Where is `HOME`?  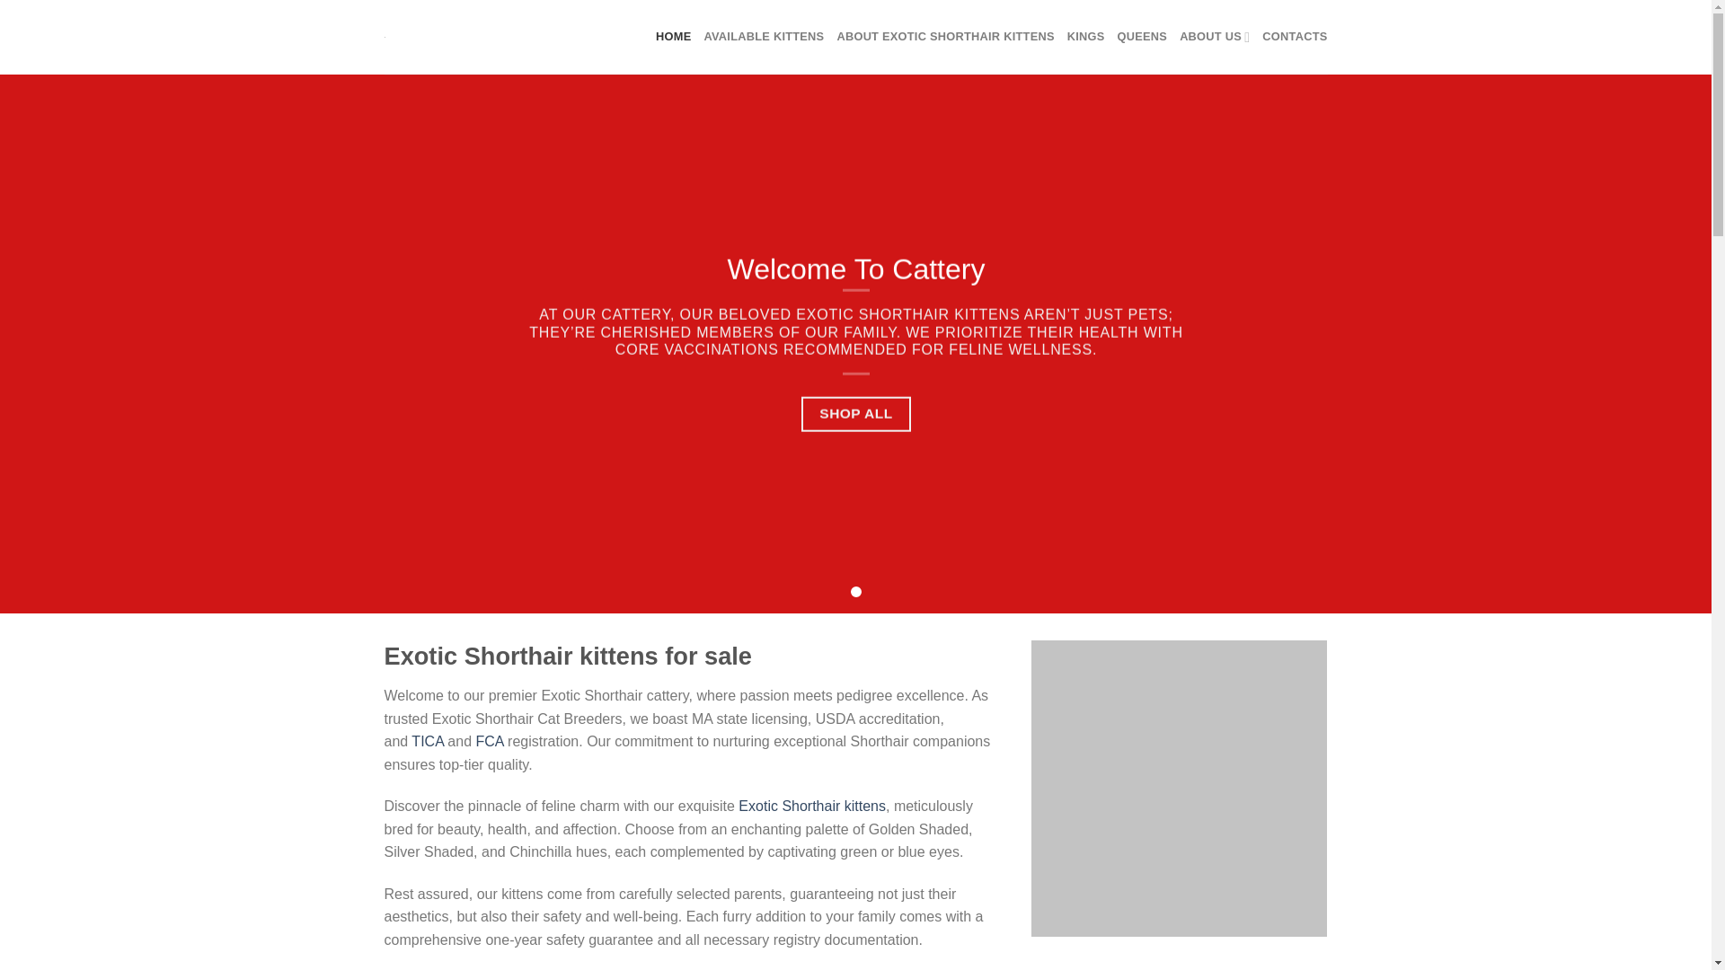
HOME is located at coordinates (673, 36).